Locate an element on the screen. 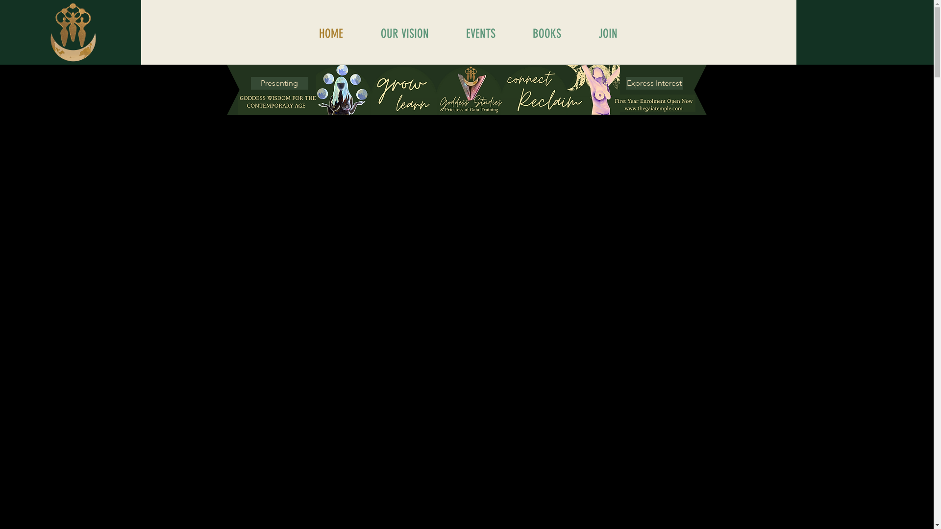 The width and height of the screenshot is (941, 529). Express Interest is located at coordinates (654, 83).